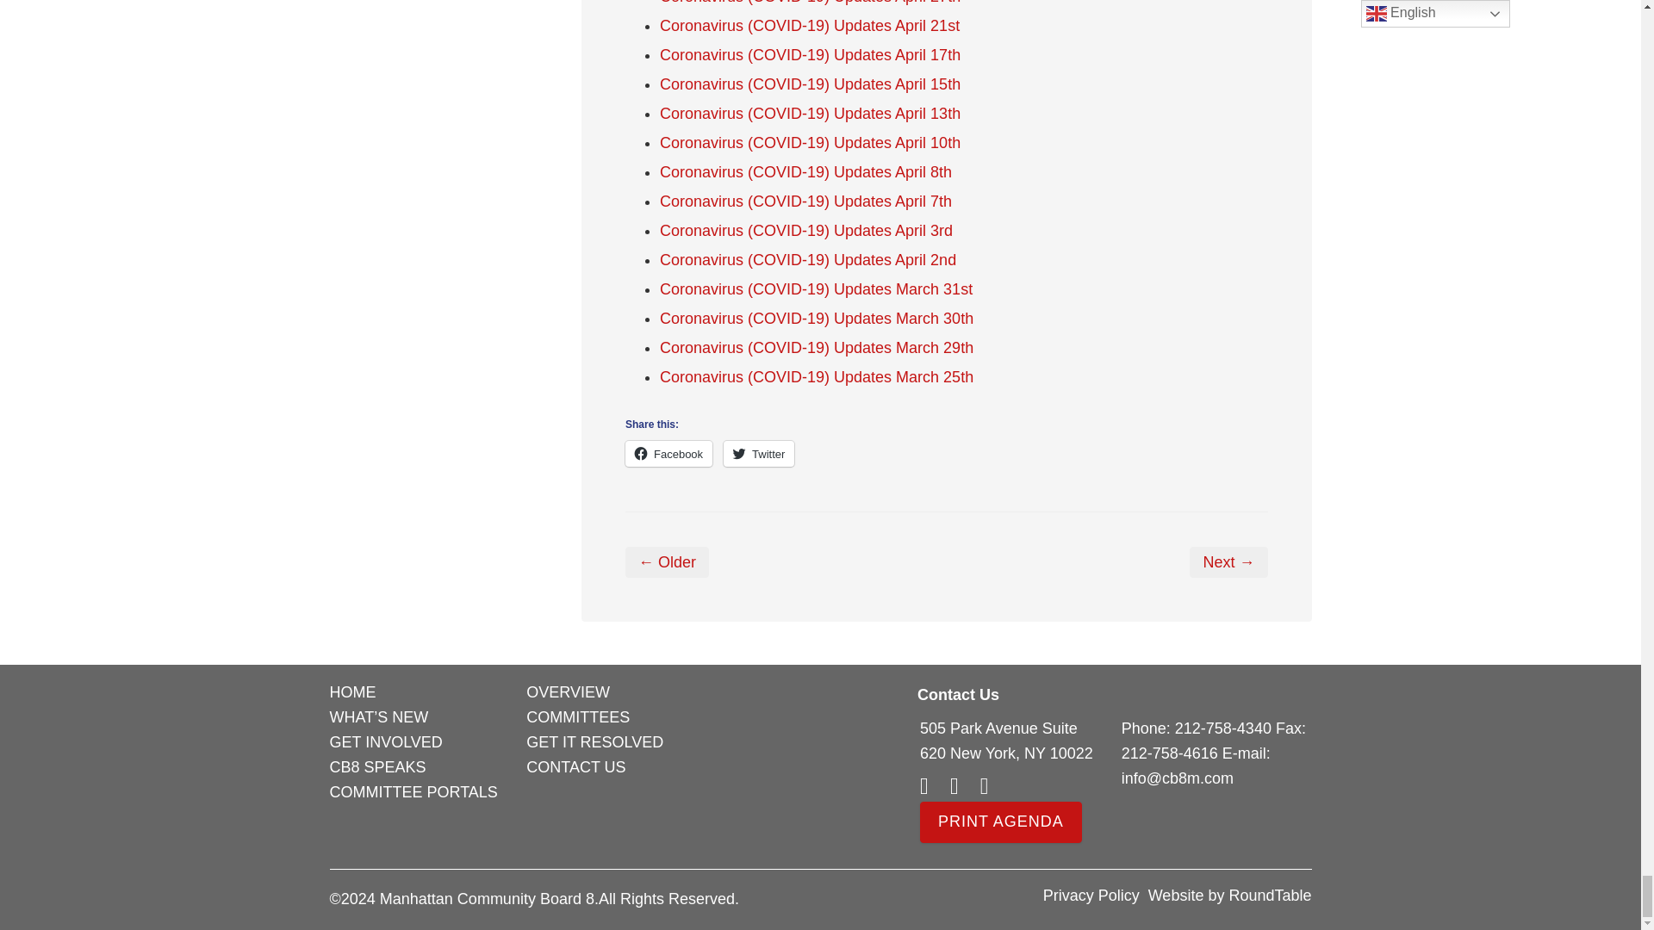 The image size is (1654, 930). I want to click on Click to share on Facebook, so click(668, 453).